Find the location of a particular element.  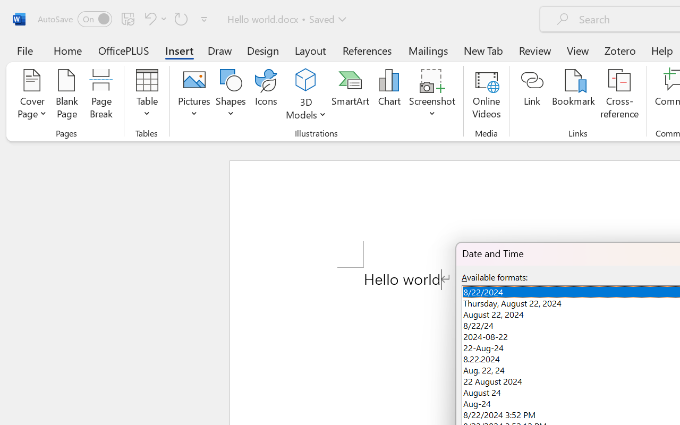

Home is located at coordinates (68, 50).